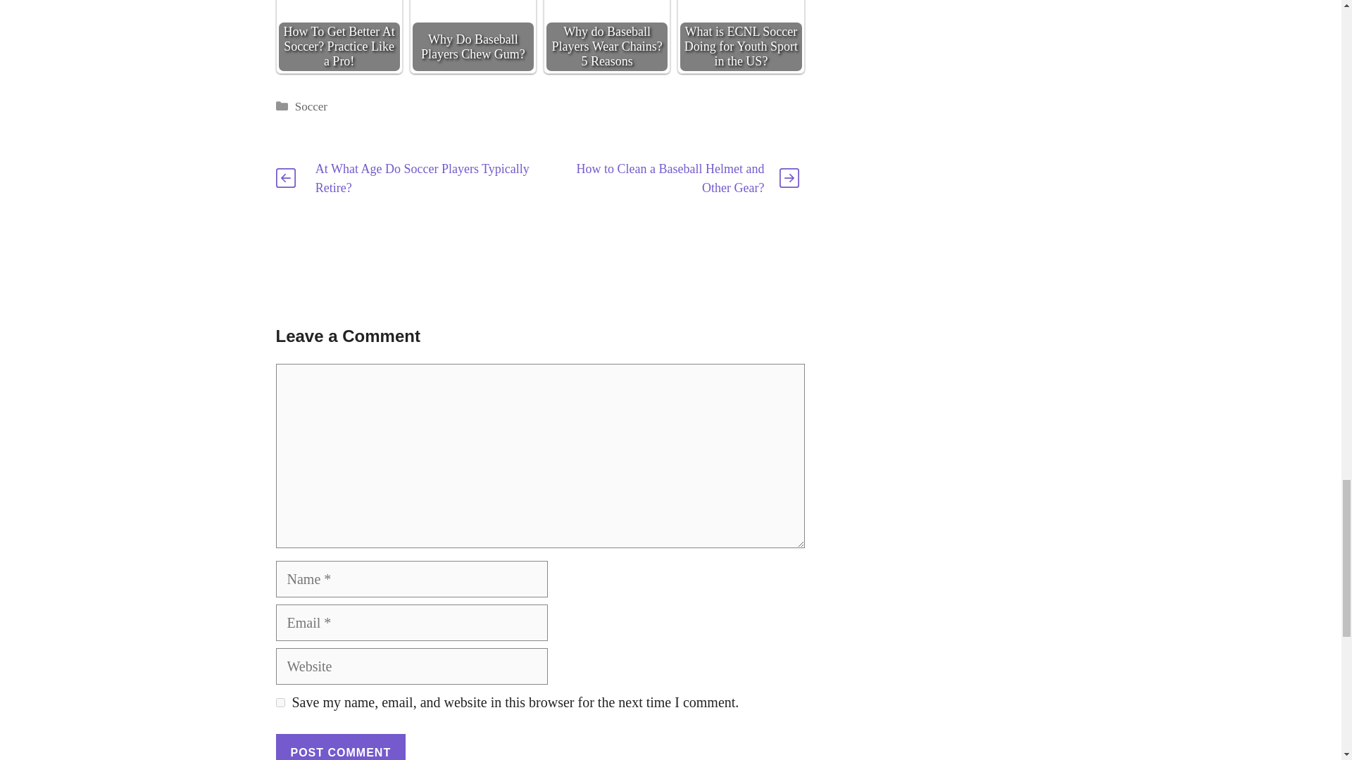 This screenshot has width=1352, height=760. Describe the element at coordinates (741, 37) in the screenshot. I see `What is ECNL Soccer Doing for Youth Sport in the US?` at that location.